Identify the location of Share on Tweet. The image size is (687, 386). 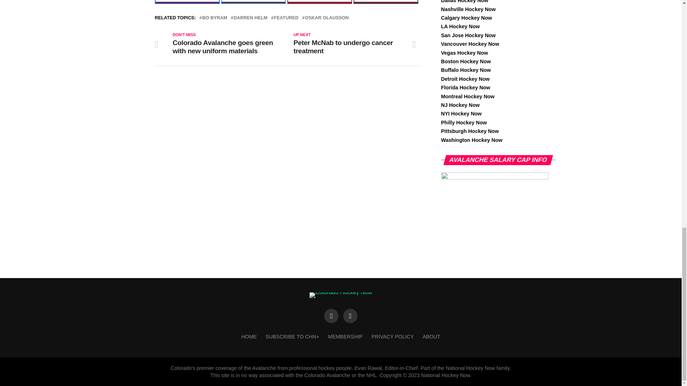
(253, 2).